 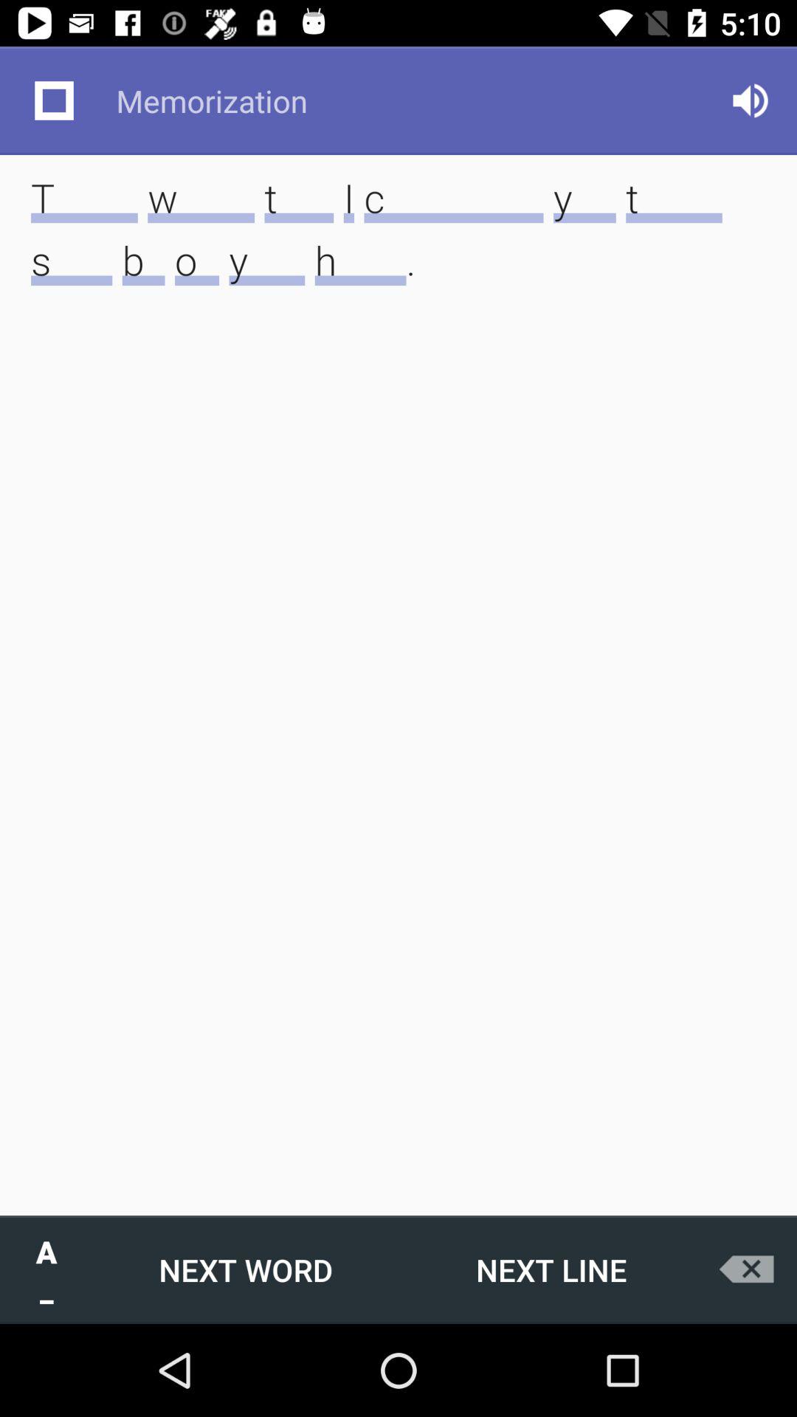 What do you see at coordinates (246, 1269) in the screenshot?
I see `launch item below these words that item` at bounding box center [246, 1269].